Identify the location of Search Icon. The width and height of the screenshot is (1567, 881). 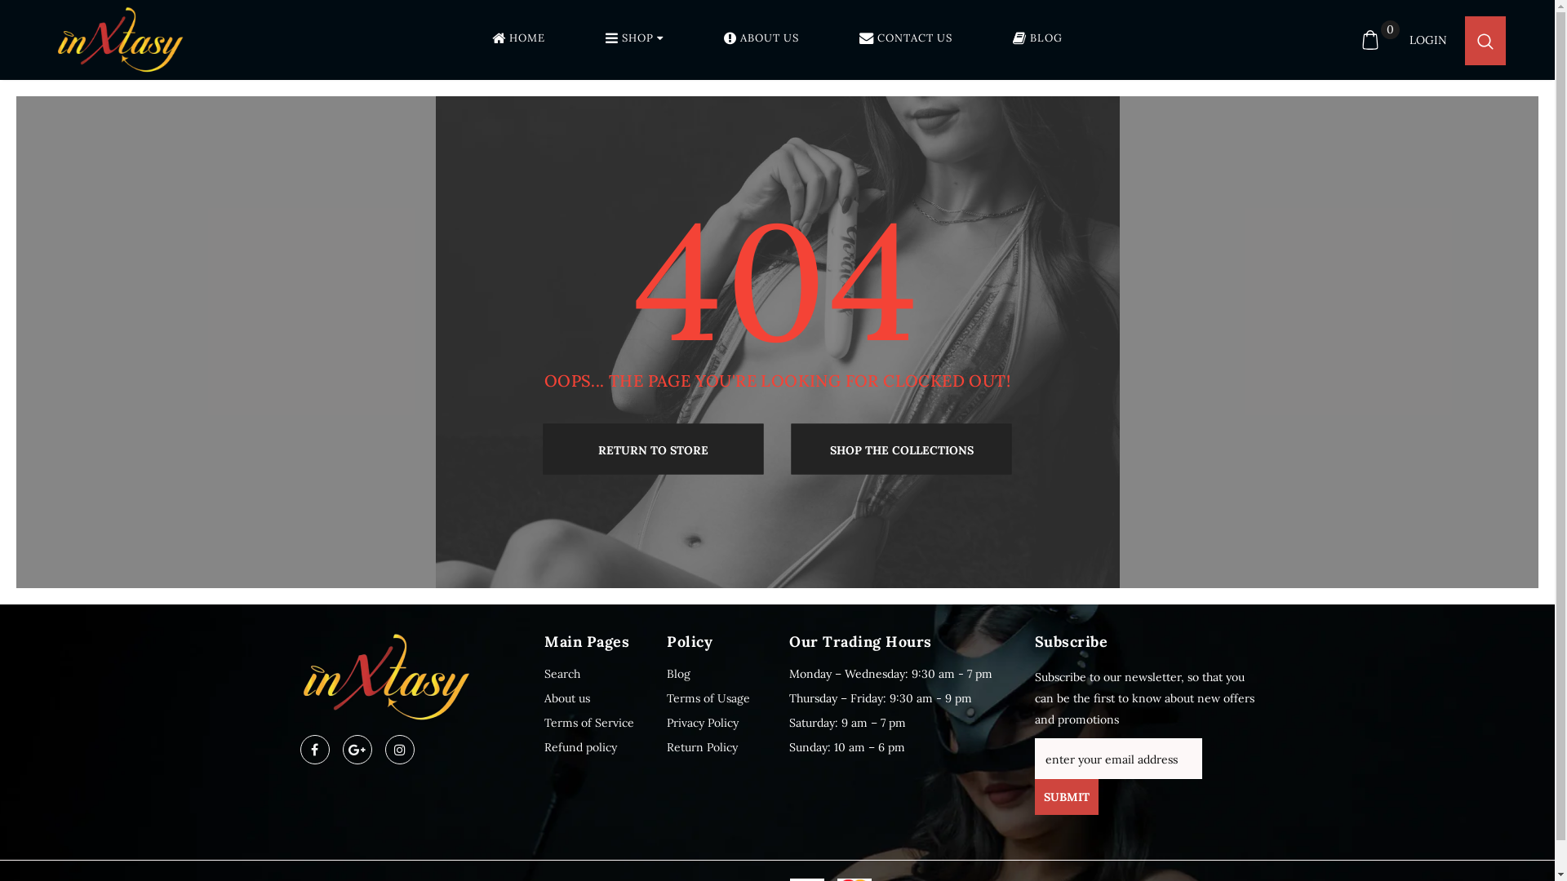
(1485, 41).